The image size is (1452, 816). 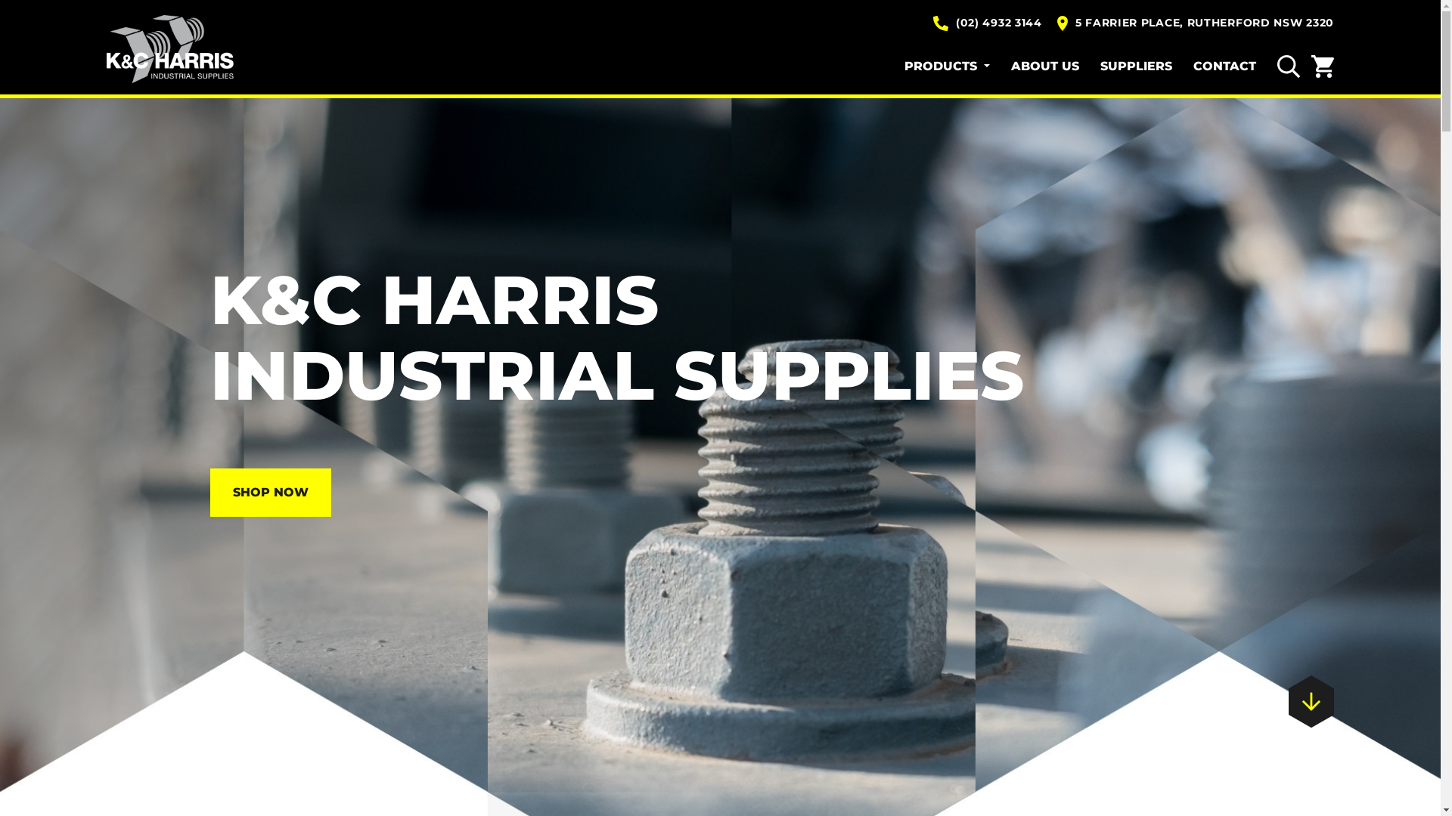 I want to click on SHOP NOW, so click(x=271, y=493).